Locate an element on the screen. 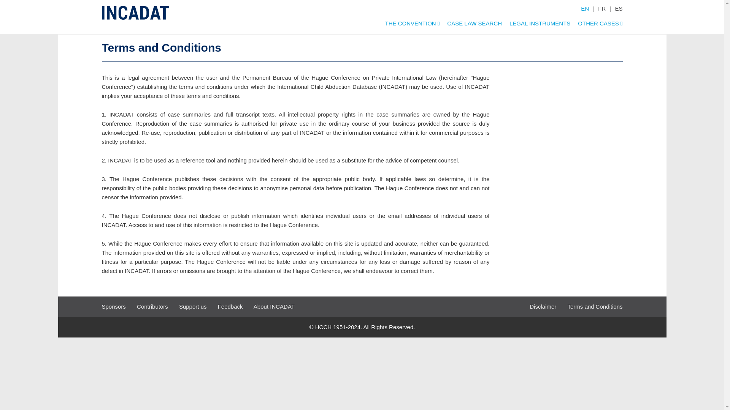  FR is located at coordinates (601, 8).